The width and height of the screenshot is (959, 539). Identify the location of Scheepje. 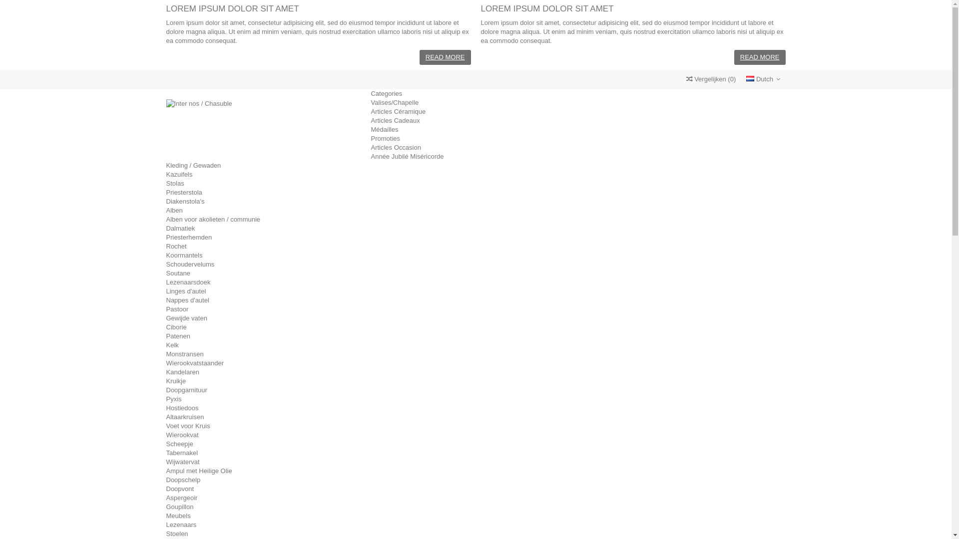
(179, 444).